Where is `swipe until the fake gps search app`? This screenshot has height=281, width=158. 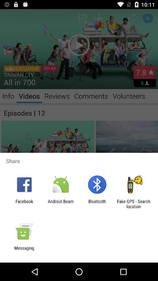 swipe until the fake gps search app is located at coordinates (133, 204).